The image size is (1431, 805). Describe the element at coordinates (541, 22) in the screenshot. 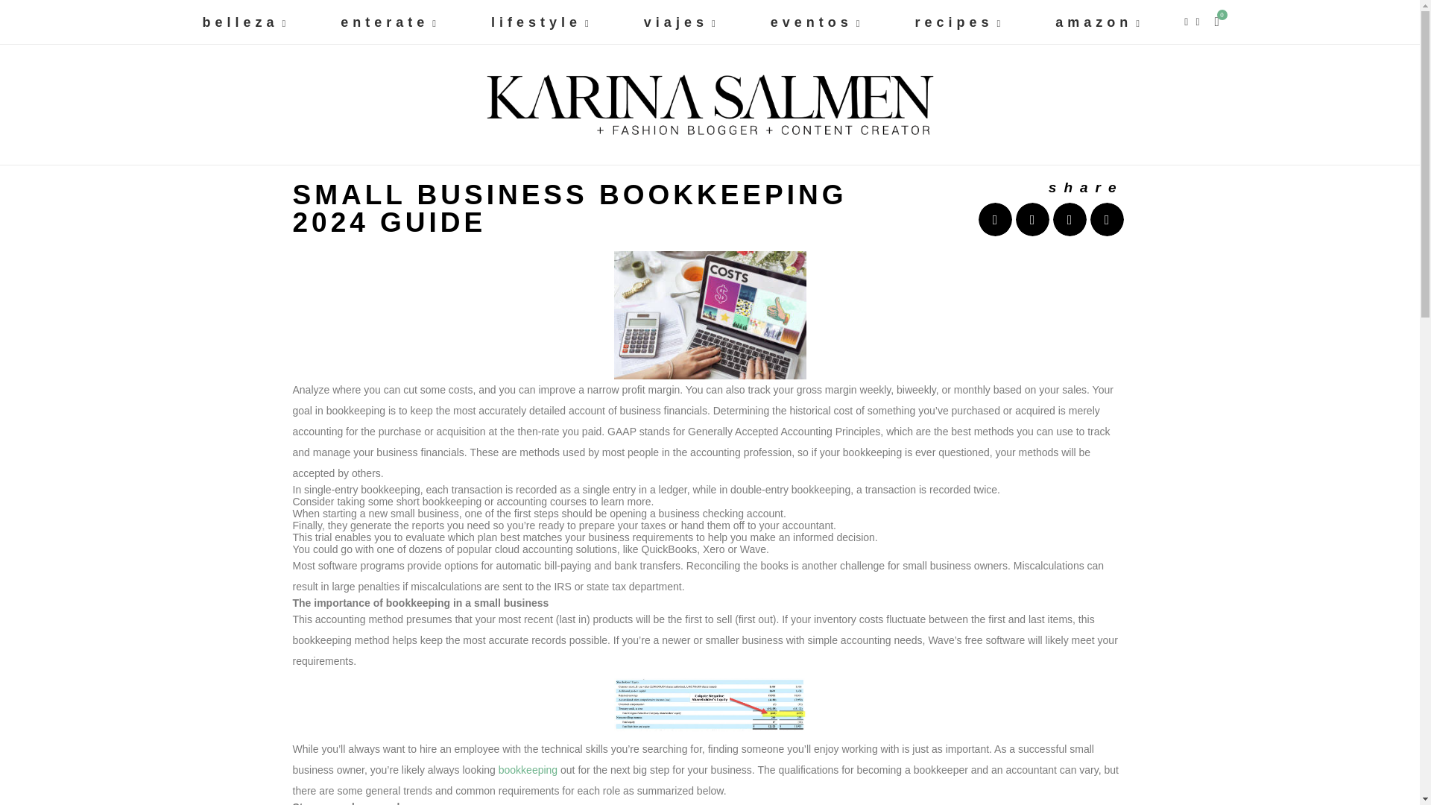

I see `lifestyle` at that location.